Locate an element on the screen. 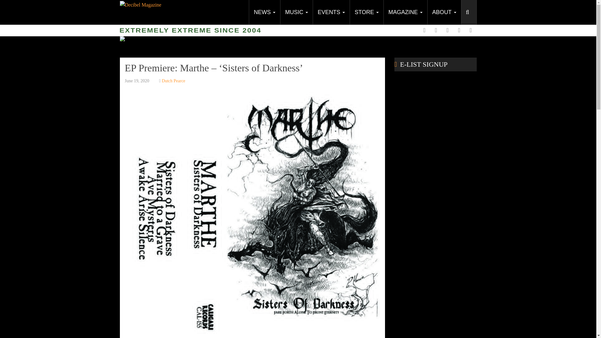 The width and height of the screenshot is (601, 338). STORE is located at coordinates (366, 12).